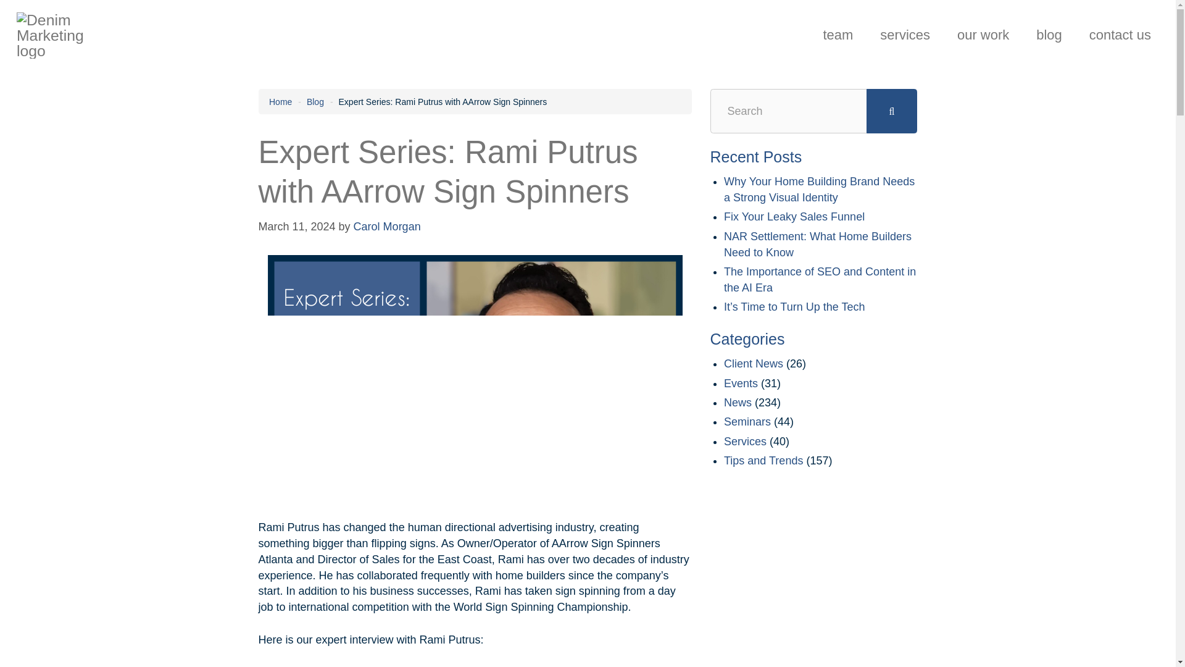 The image size is (1185, 667). Describe the element at coordinates (794, 216) in the screenshot. I see `Fix Your Leaky Sales Funnel` at that location.